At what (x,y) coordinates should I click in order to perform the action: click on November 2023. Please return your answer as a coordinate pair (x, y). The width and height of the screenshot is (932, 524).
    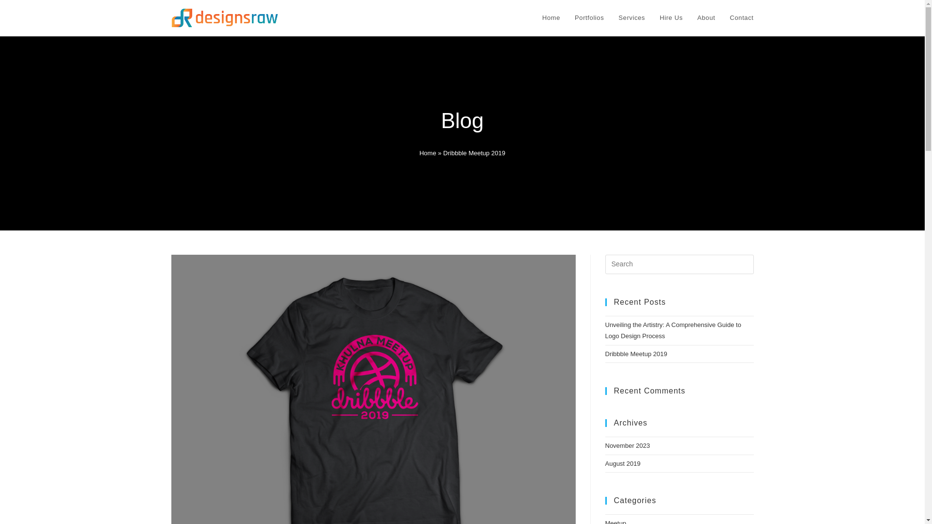
    Looking at the image, I should click on (627, 445).